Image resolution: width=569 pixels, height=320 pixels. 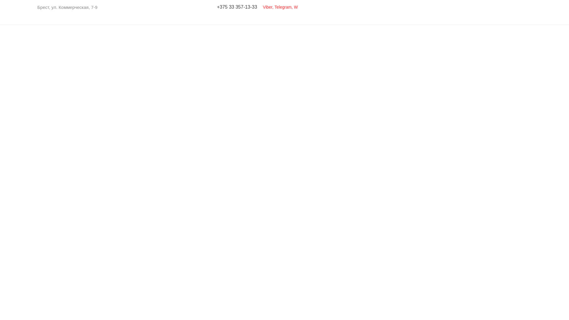 What do you see at coordinates (237, 7) in the screenshot?
I see `+375 33 357-13-33` at bounding box center [237, 7].